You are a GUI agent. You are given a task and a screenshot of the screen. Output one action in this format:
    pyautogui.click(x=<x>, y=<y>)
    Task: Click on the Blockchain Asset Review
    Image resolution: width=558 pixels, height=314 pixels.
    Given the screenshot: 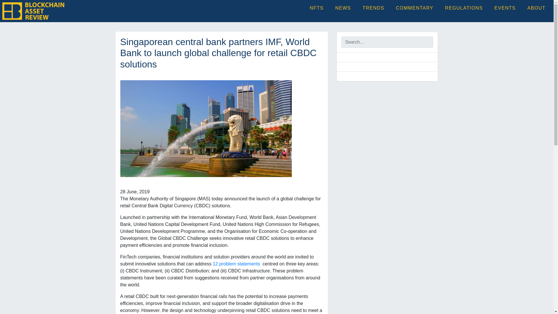 What is the action you would take?
    pyautogui.click(x=112, y=16)
    